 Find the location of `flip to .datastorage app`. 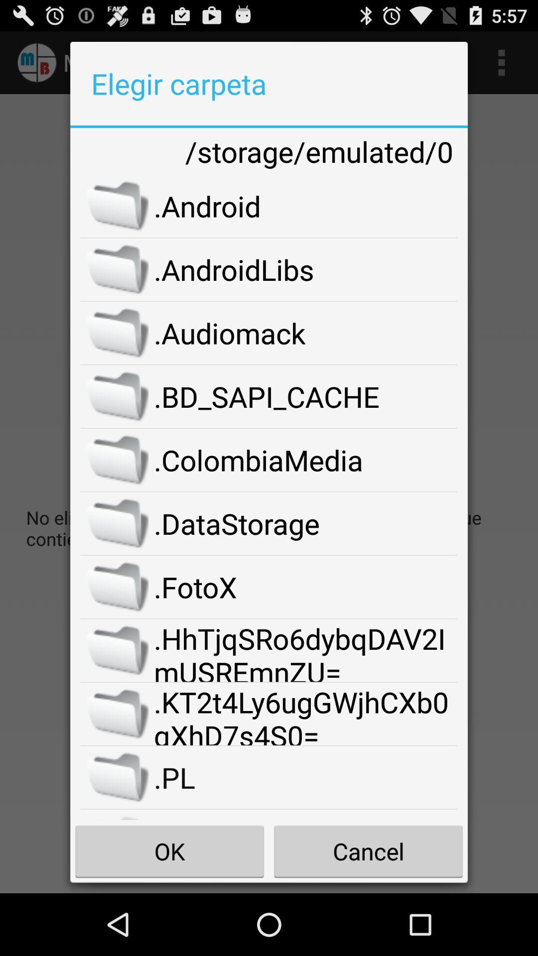

flip to .datastorage app is located at coordinates (306, 523).